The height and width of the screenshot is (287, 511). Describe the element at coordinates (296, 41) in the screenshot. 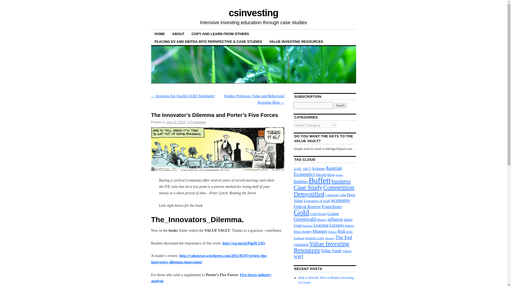

I see `VALUE INVESTING RESOURCES` at that location.